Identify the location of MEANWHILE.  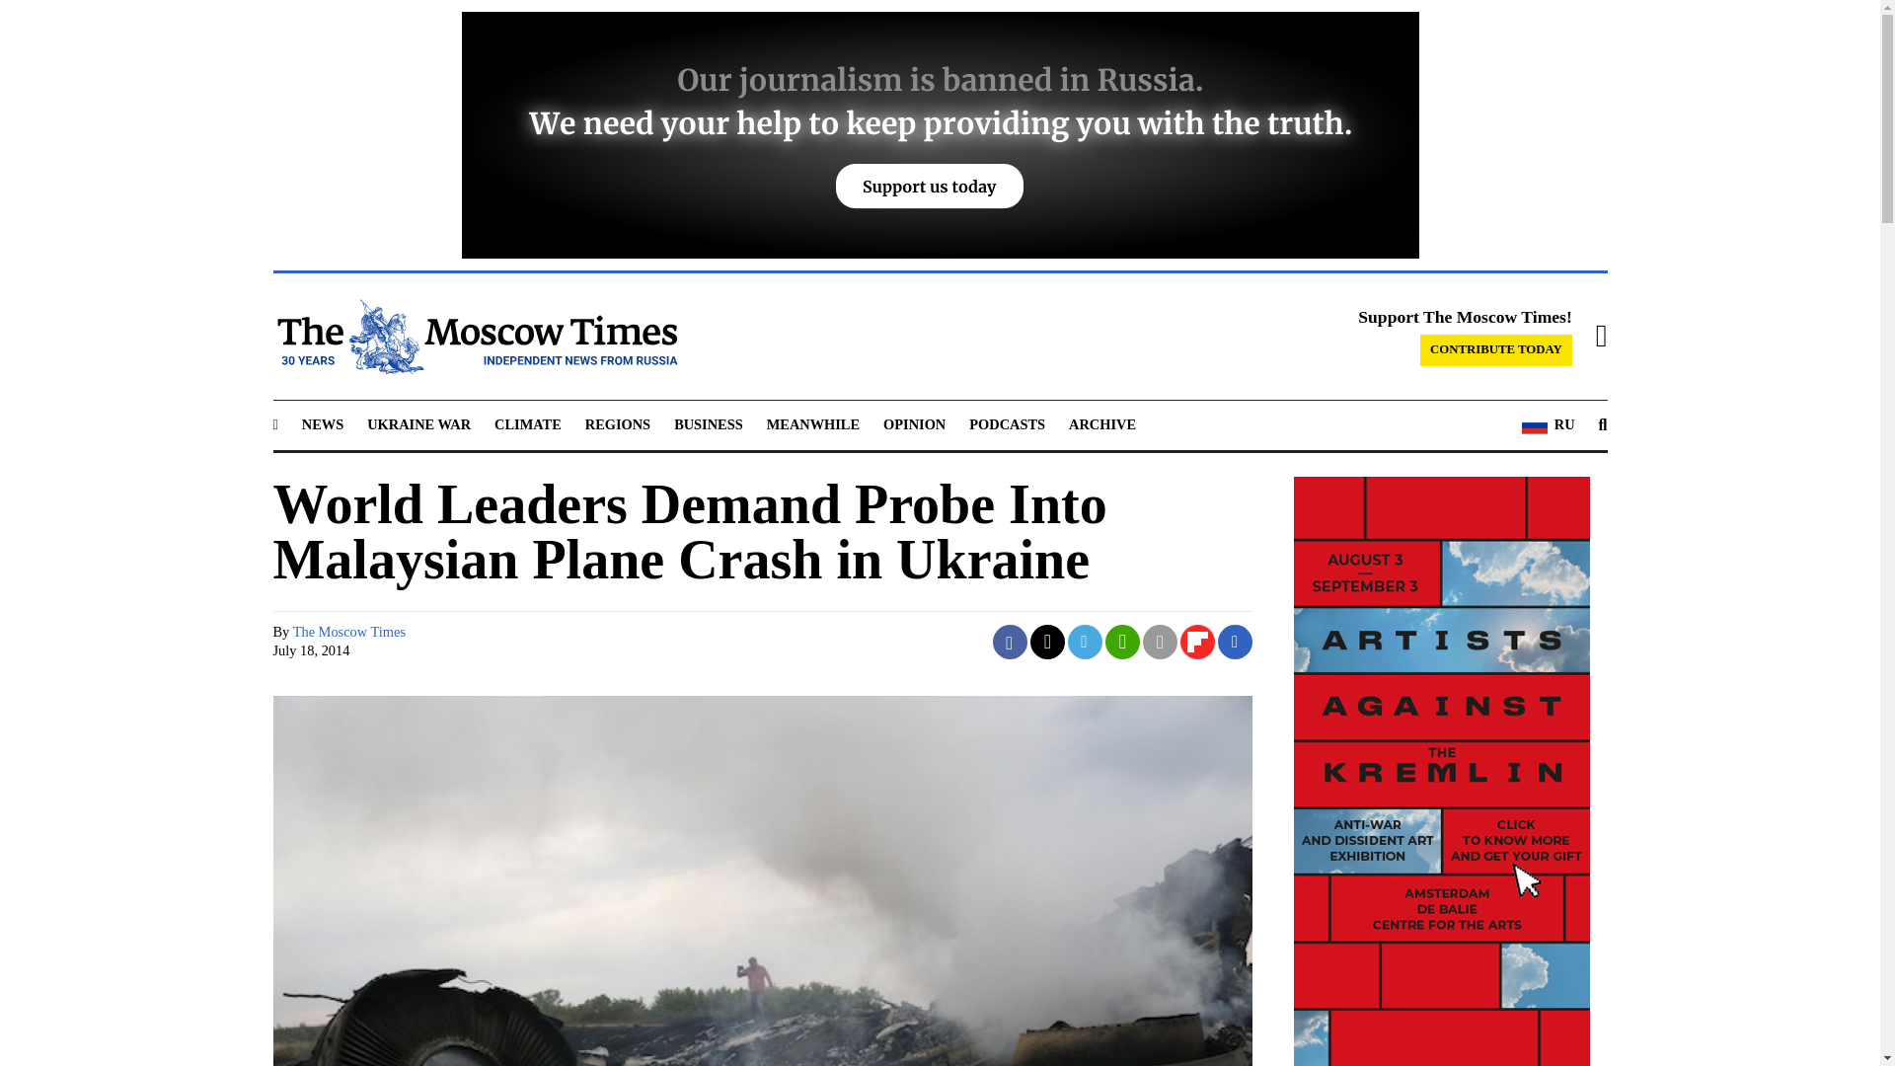
(813, 424).